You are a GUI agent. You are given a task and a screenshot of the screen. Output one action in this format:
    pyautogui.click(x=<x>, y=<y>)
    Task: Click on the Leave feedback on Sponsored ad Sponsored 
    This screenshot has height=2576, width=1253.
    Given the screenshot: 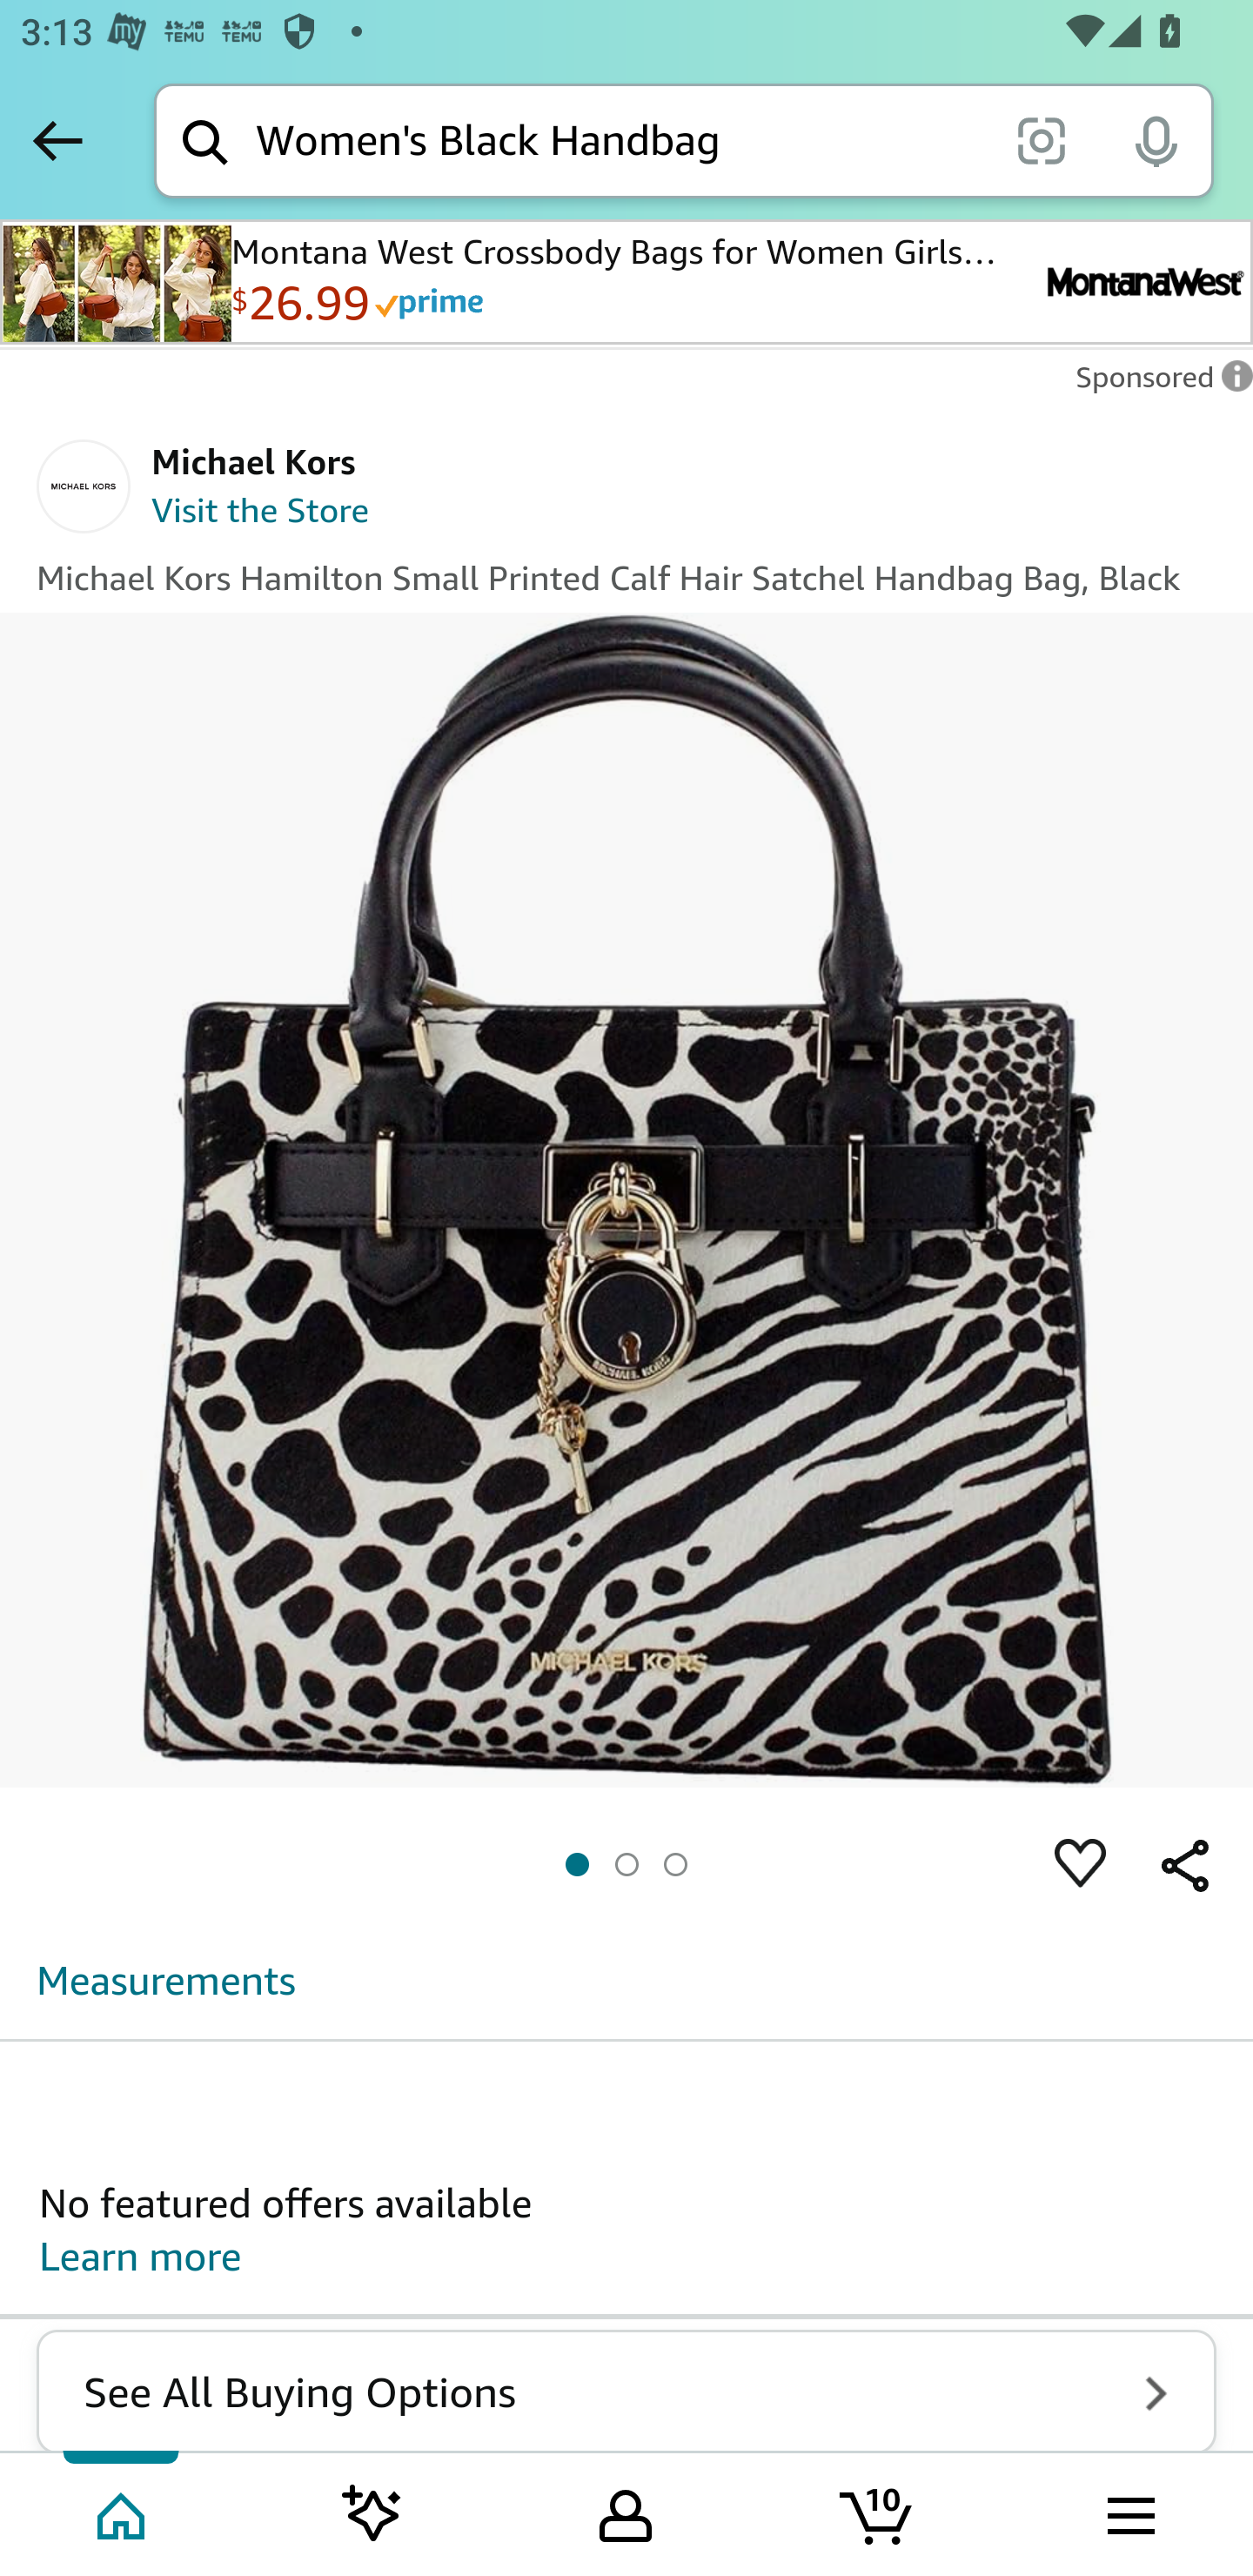 What is the action you would take?
    pyautogui.click(x=1156, y=385)
    